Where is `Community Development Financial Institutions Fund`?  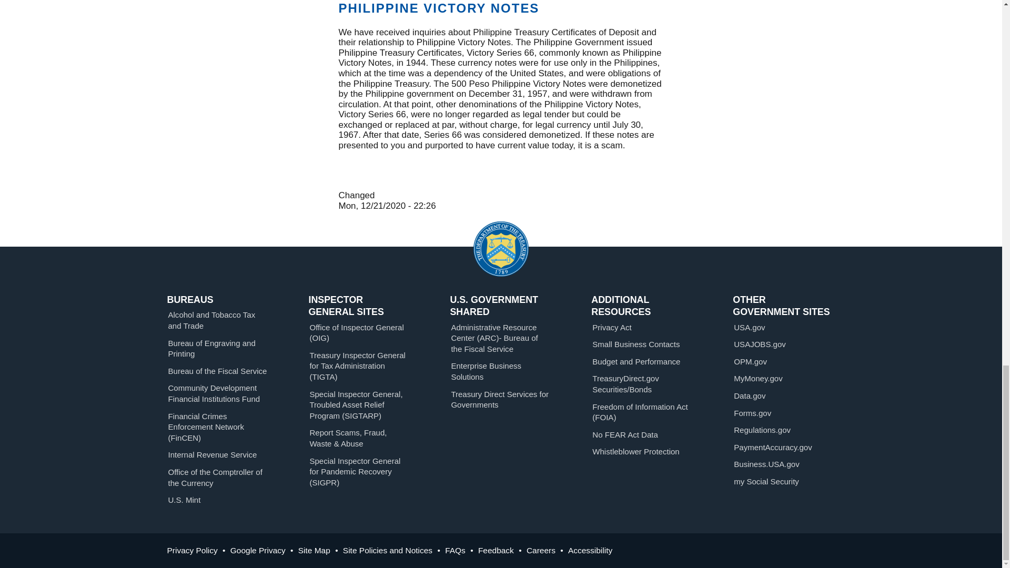 Community Development Financial Institutions Fund is located at coordinates (215, 393).